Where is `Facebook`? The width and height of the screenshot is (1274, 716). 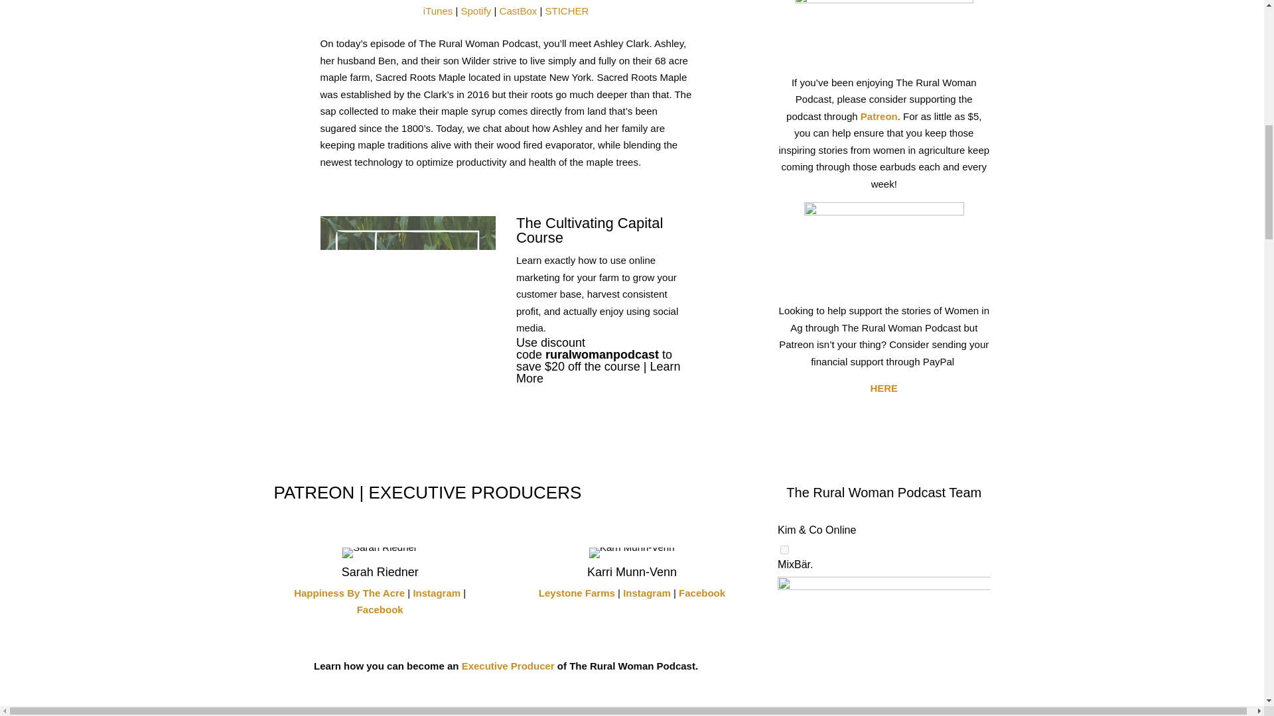 Facebook is located at coordinates (380, 609).